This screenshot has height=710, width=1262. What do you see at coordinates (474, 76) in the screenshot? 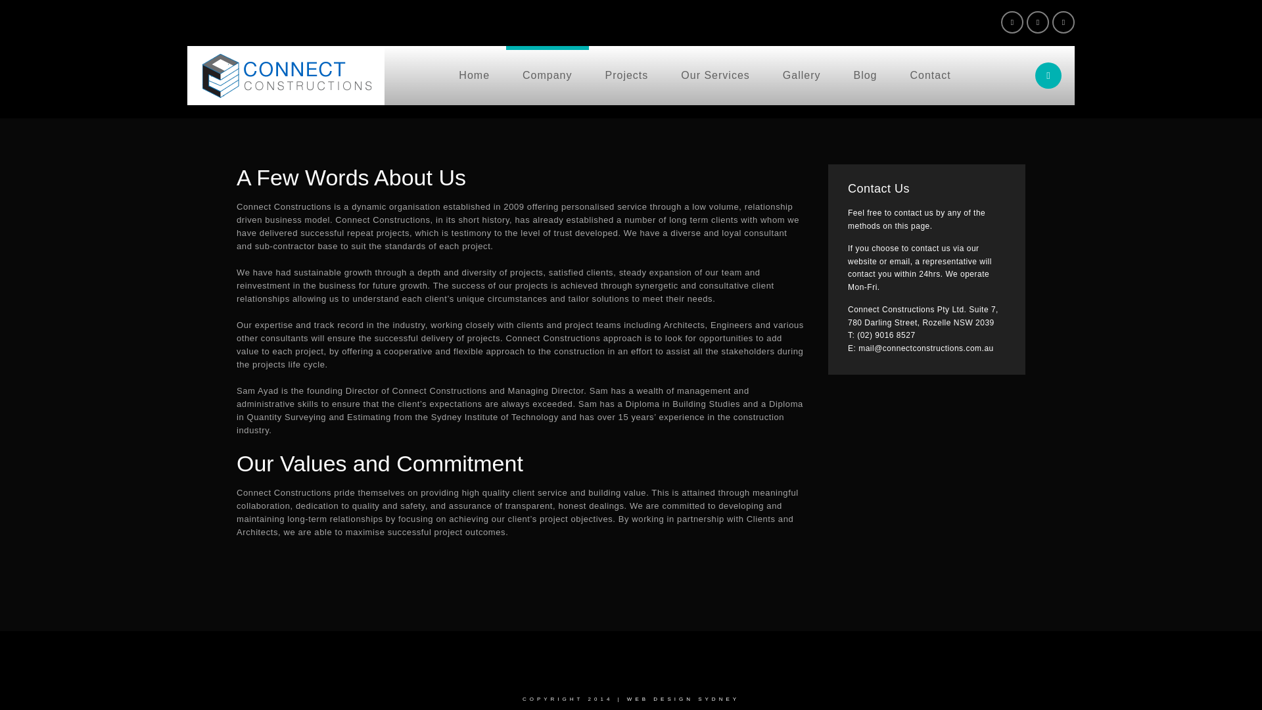
I see `Home` at bounding box center [474, 76].